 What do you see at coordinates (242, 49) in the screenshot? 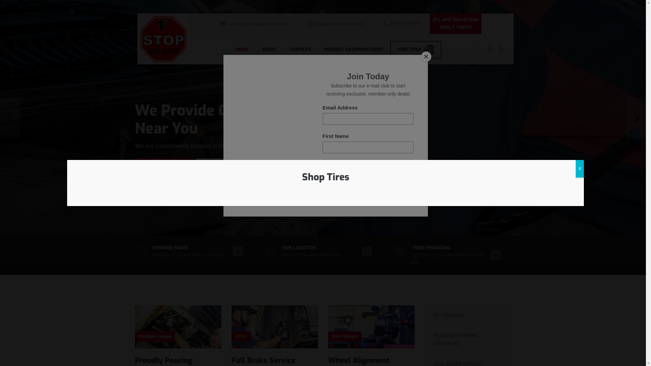
I see `HOME` at bounding box center [242, 49].